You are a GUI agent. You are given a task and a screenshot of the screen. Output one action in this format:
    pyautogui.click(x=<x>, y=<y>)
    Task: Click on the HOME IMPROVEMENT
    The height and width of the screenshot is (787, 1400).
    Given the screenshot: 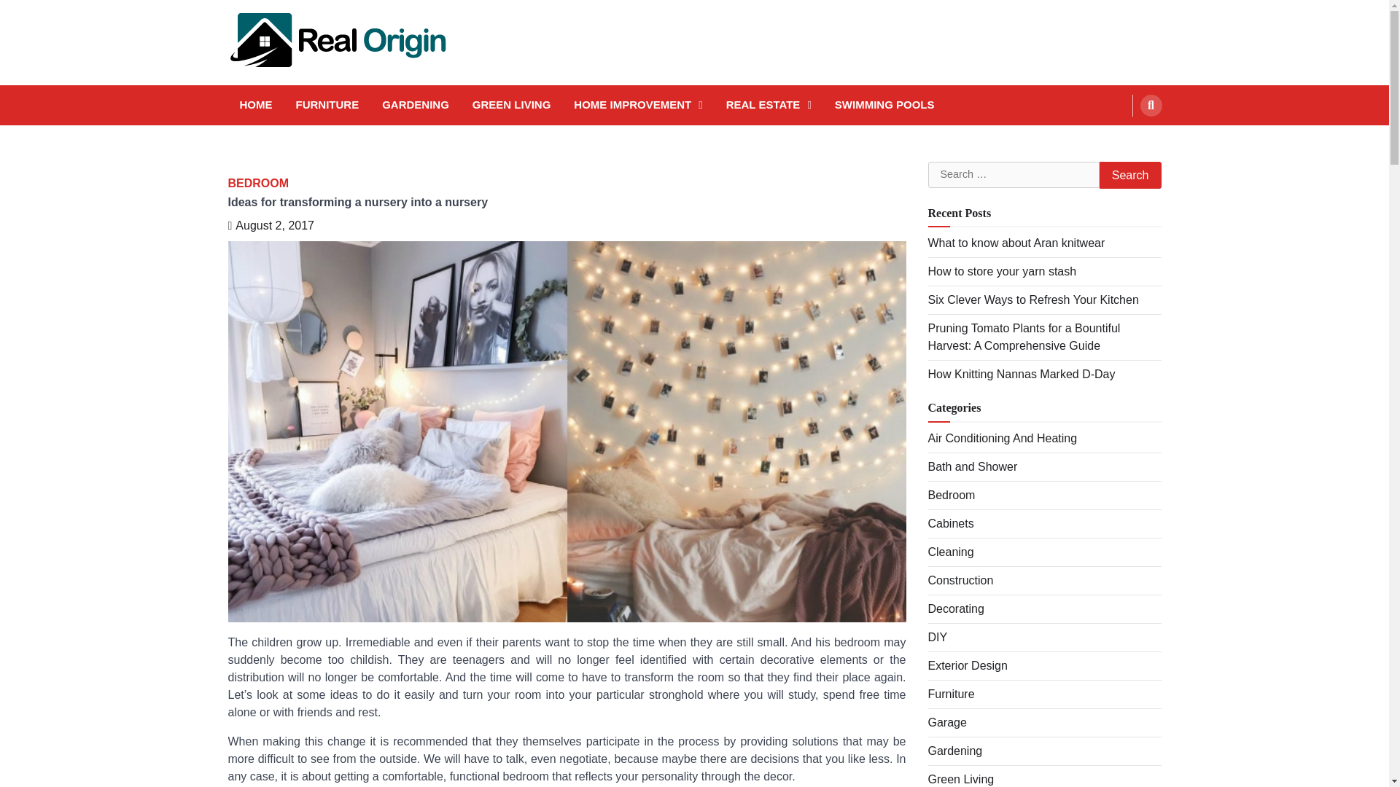 What is the action you would take?
    pyautogui.click(x=638, y=105)
    